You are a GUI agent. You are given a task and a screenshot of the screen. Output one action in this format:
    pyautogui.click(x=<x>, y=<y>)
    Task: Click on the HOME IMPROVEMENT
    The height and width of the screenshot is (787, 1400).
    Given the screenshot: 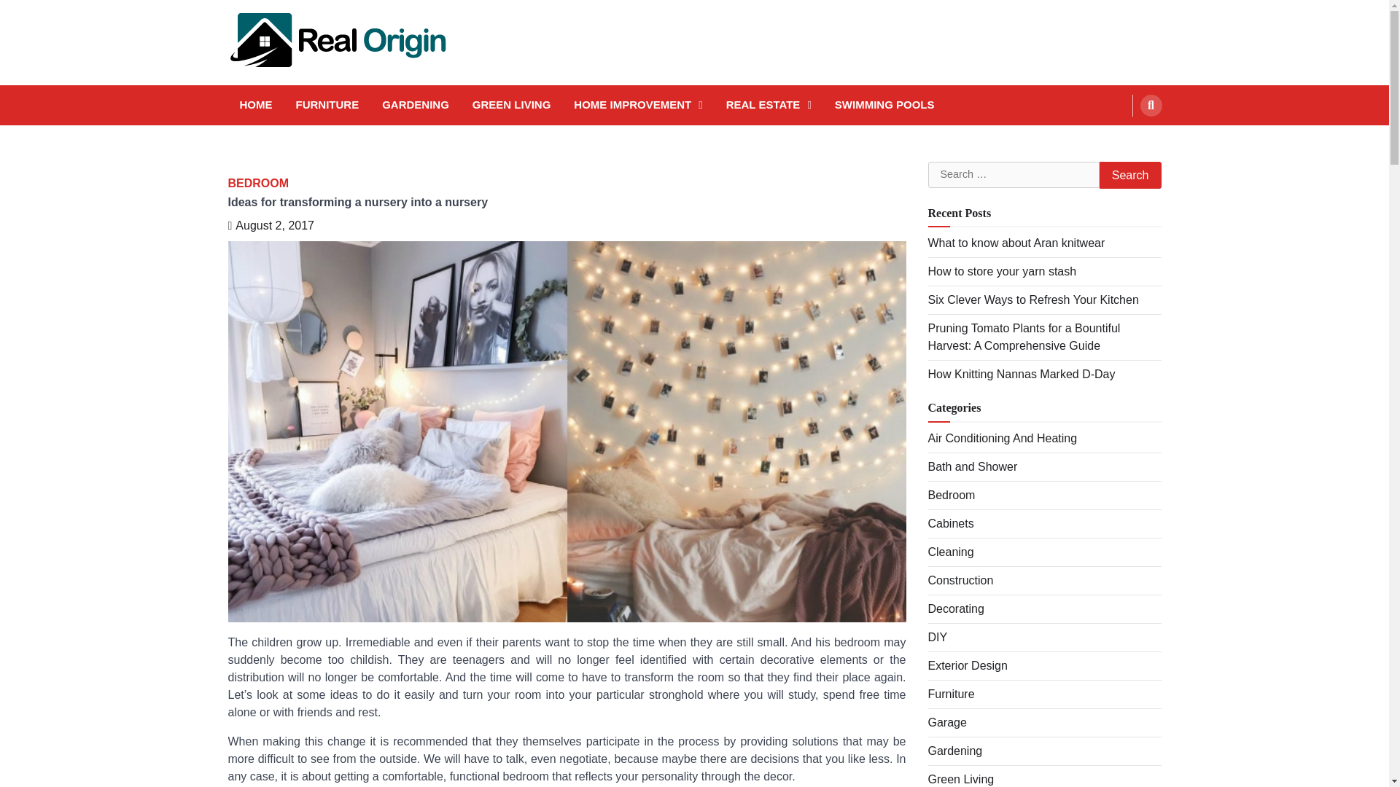 What is the action you would take?
    pyautogui.click(x=638, y=105)
    